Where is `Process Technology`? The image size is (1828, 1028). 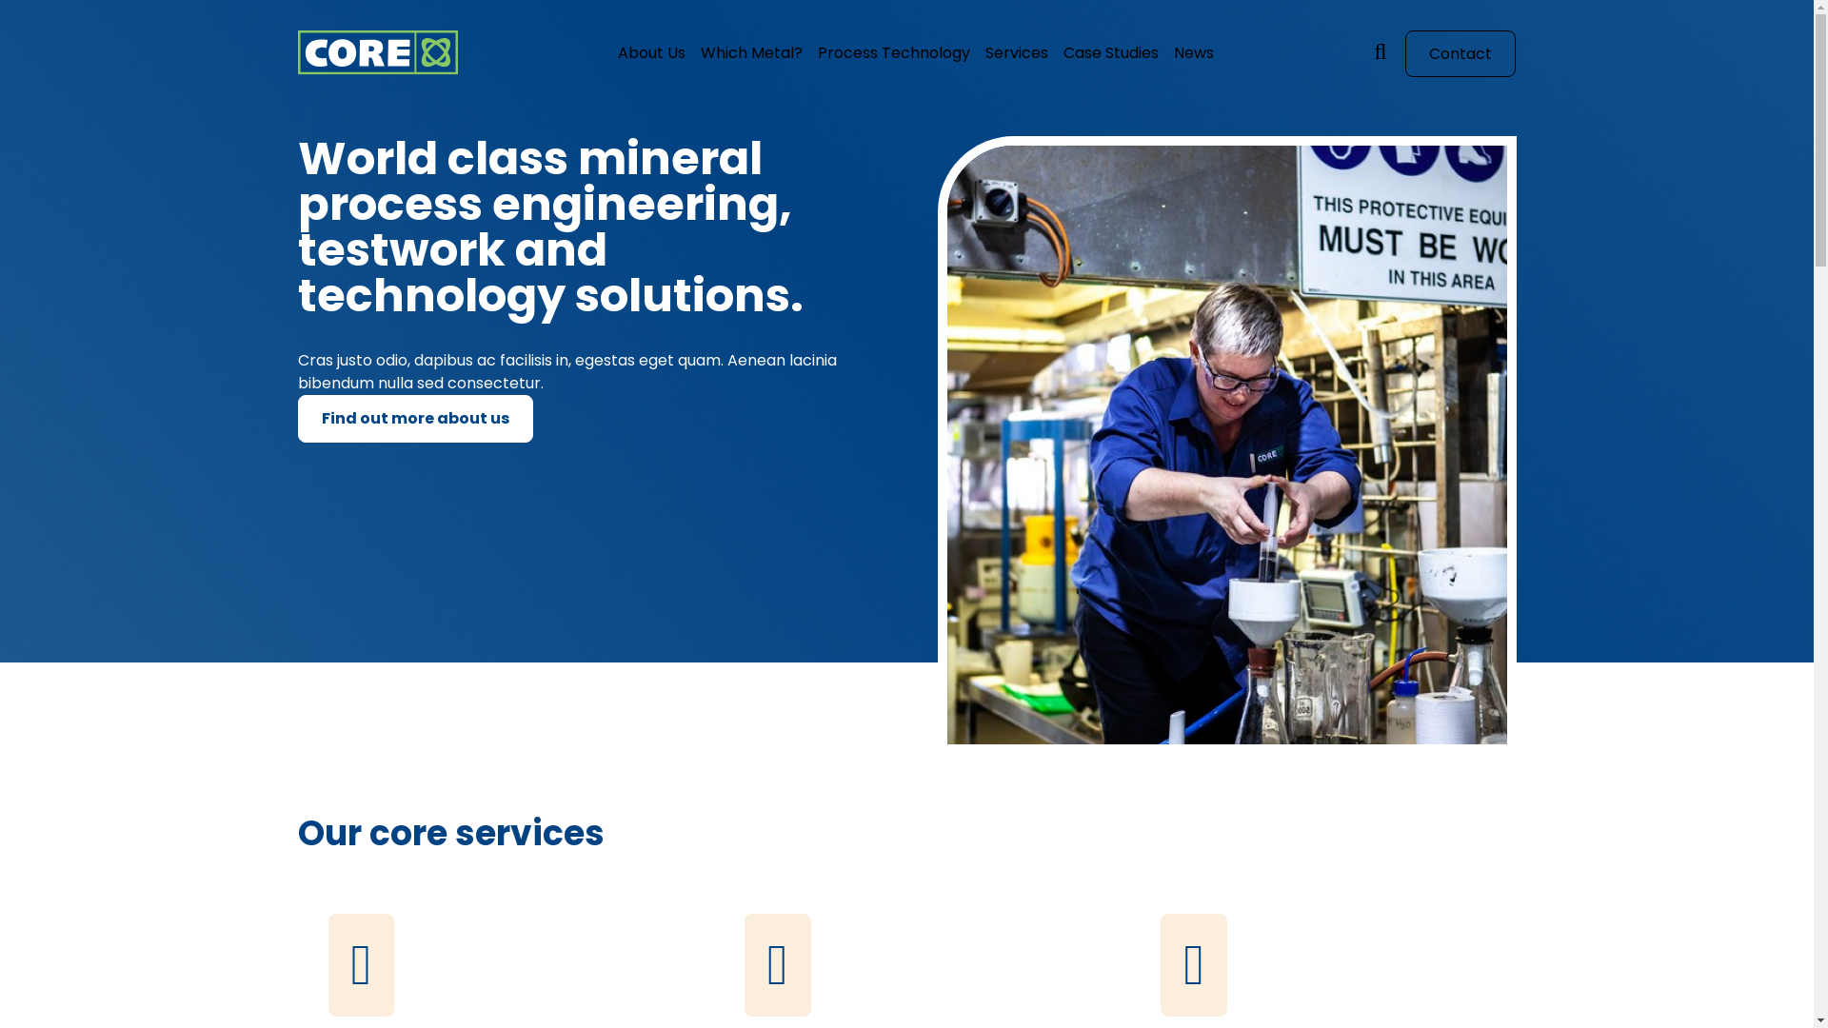 Process Technology is located at coordinates (894, 53).